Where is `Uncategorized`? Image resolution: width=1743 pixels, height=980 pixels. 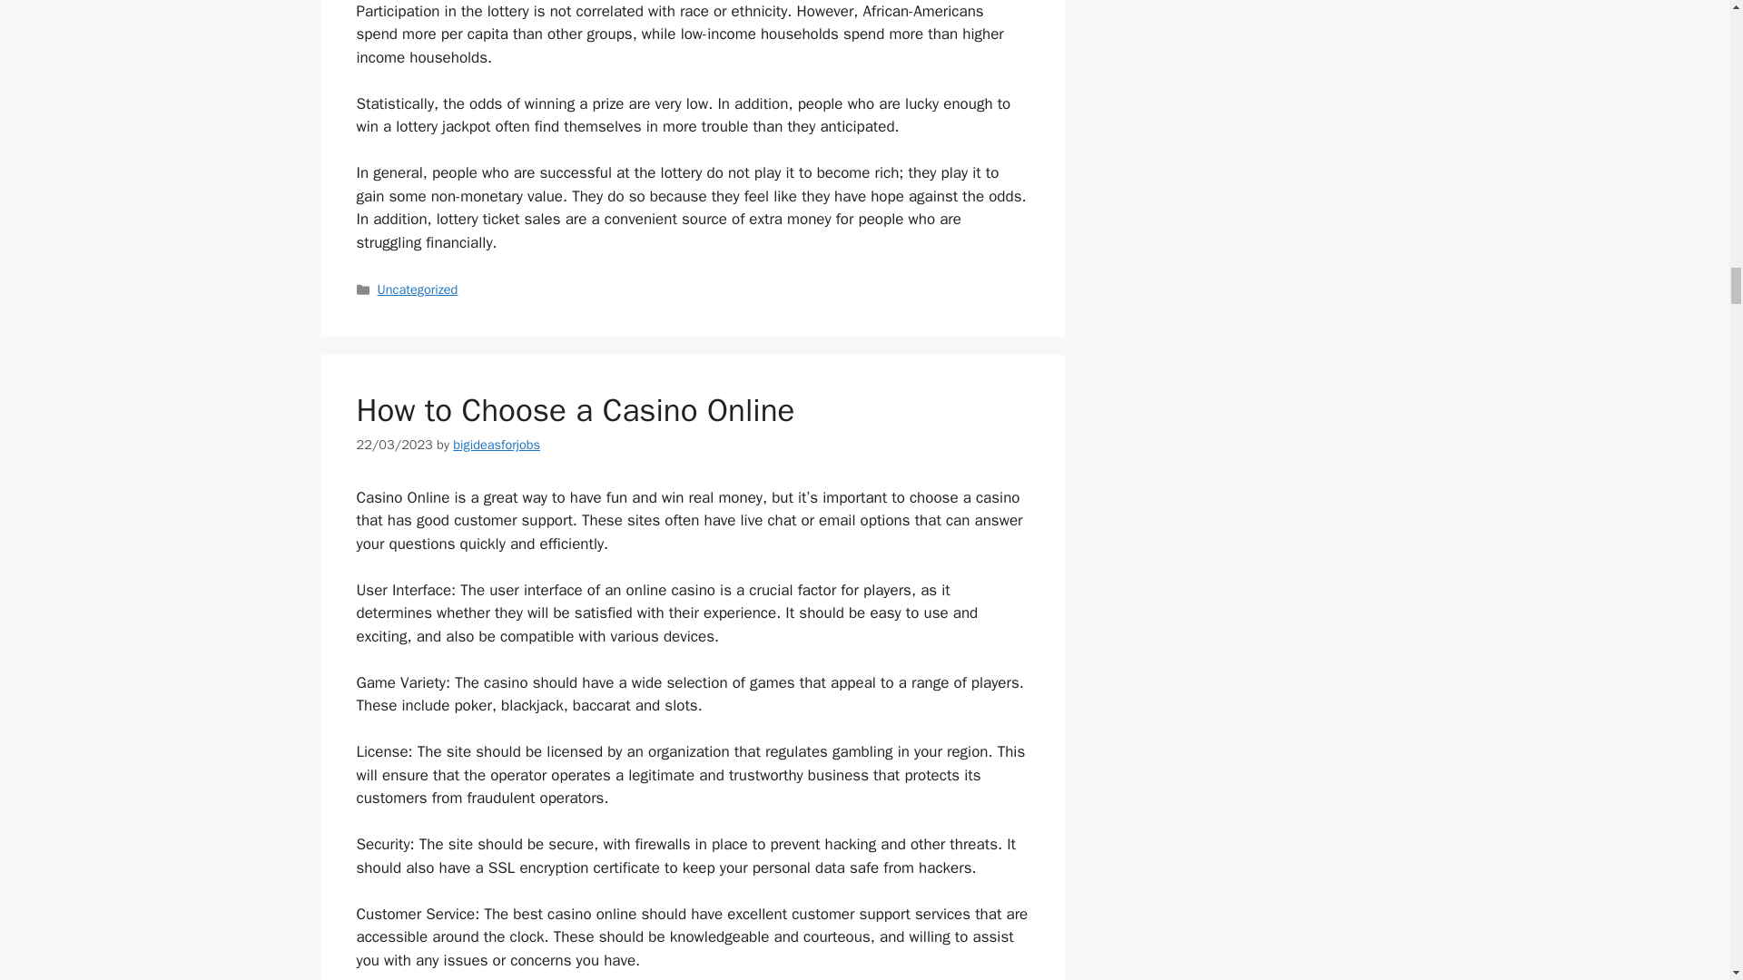
Uncategorized is located at coordinates (418, 289).